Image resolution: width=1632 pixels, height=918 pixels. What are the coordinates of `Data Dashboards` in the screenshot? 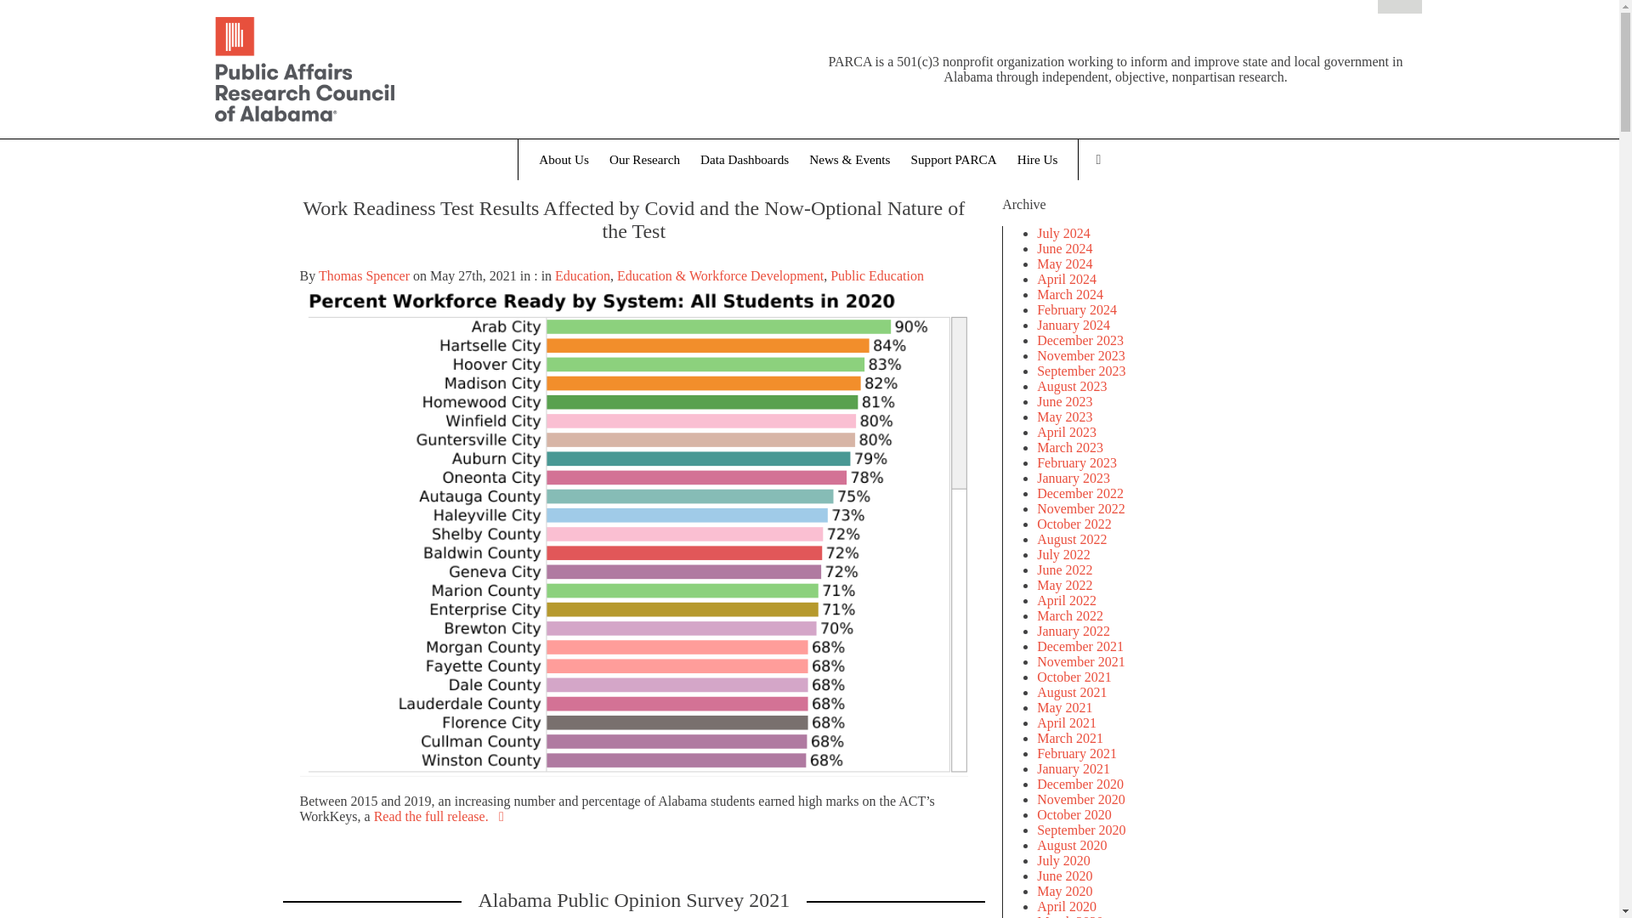 It's located at (744, 160).